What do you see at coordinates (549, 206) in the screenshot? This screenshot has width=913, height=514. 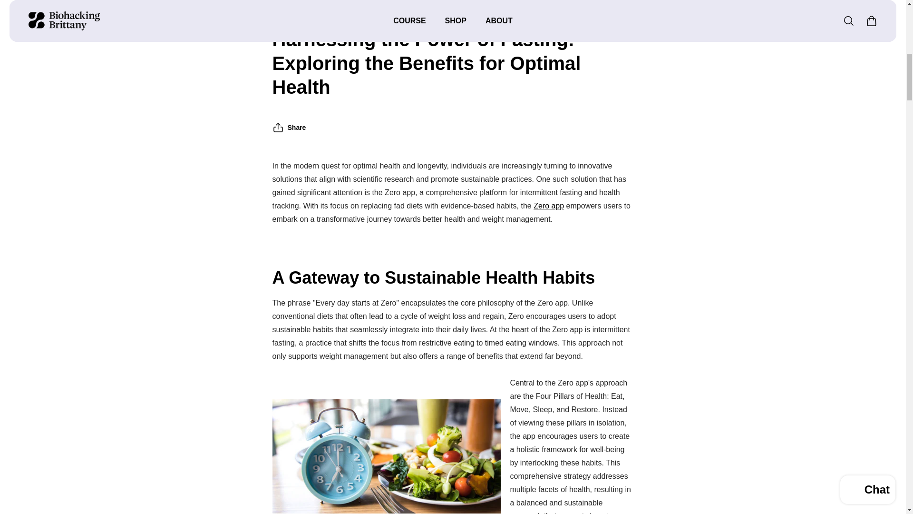 I see `zero fasting app` at bounding box center [549, 206].